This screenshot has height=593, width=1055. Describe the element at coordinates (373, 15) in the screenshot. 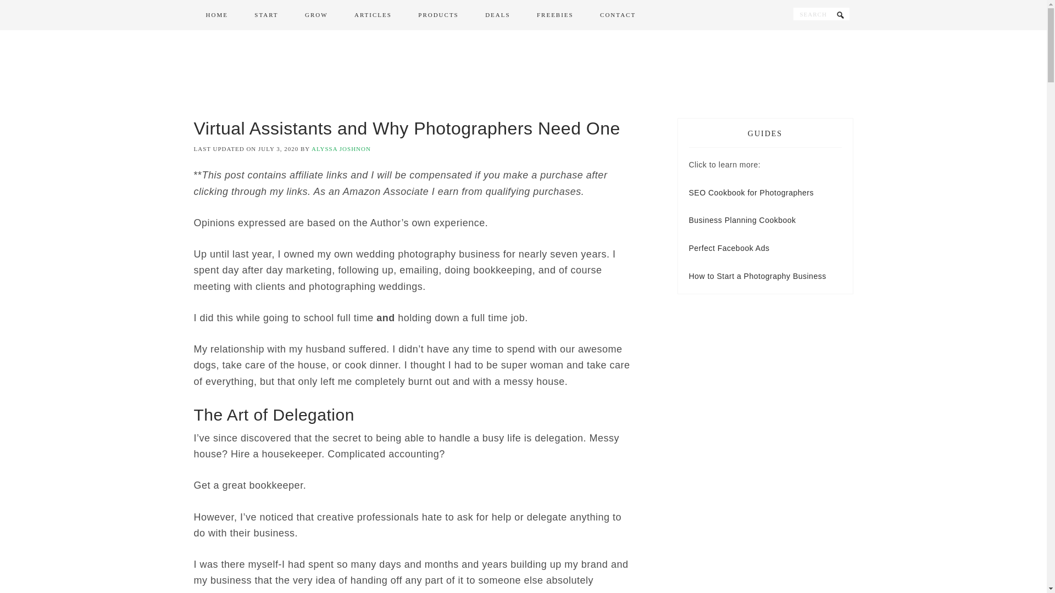

I see `ARTICLES` at that location.